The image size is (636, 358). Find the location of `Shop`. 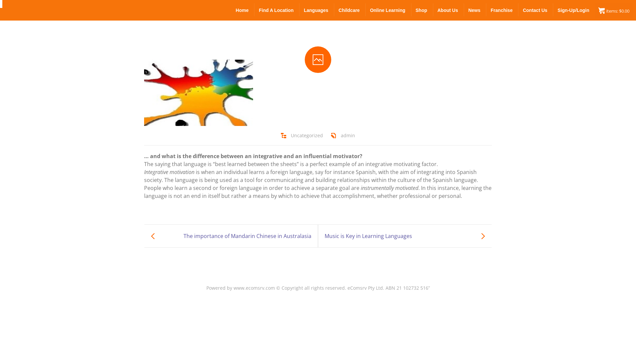

Shop is located at coordinates (422, 10).